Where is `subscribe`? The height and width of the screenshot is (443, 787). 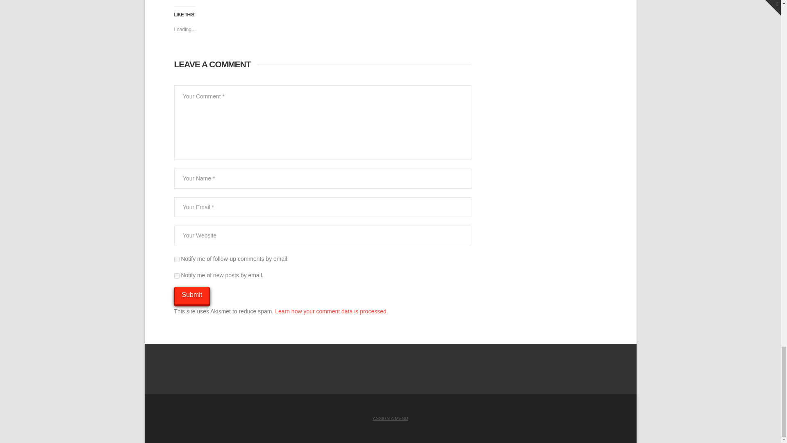
subscribe is located at coordinates (176, 276).